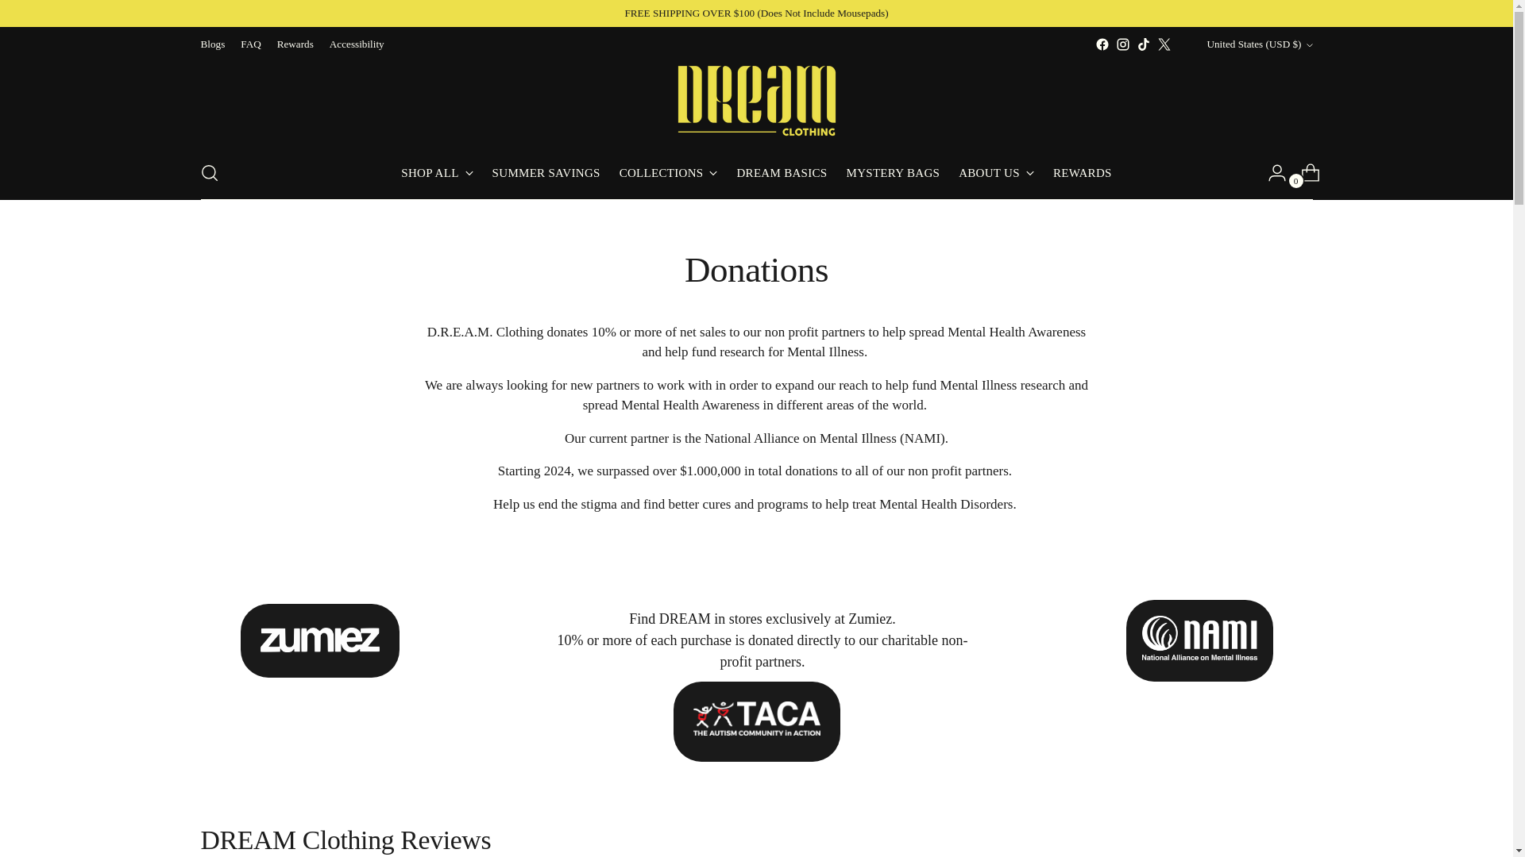  Describe the element at coordinates (1144, 44) in the screenshot. I see `DREAM Clothing  on Tiktok` at that location.